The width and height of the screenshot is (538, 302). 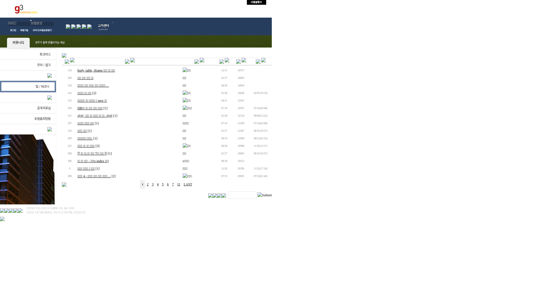 I want to click on [1], so click(x=98, y=169).